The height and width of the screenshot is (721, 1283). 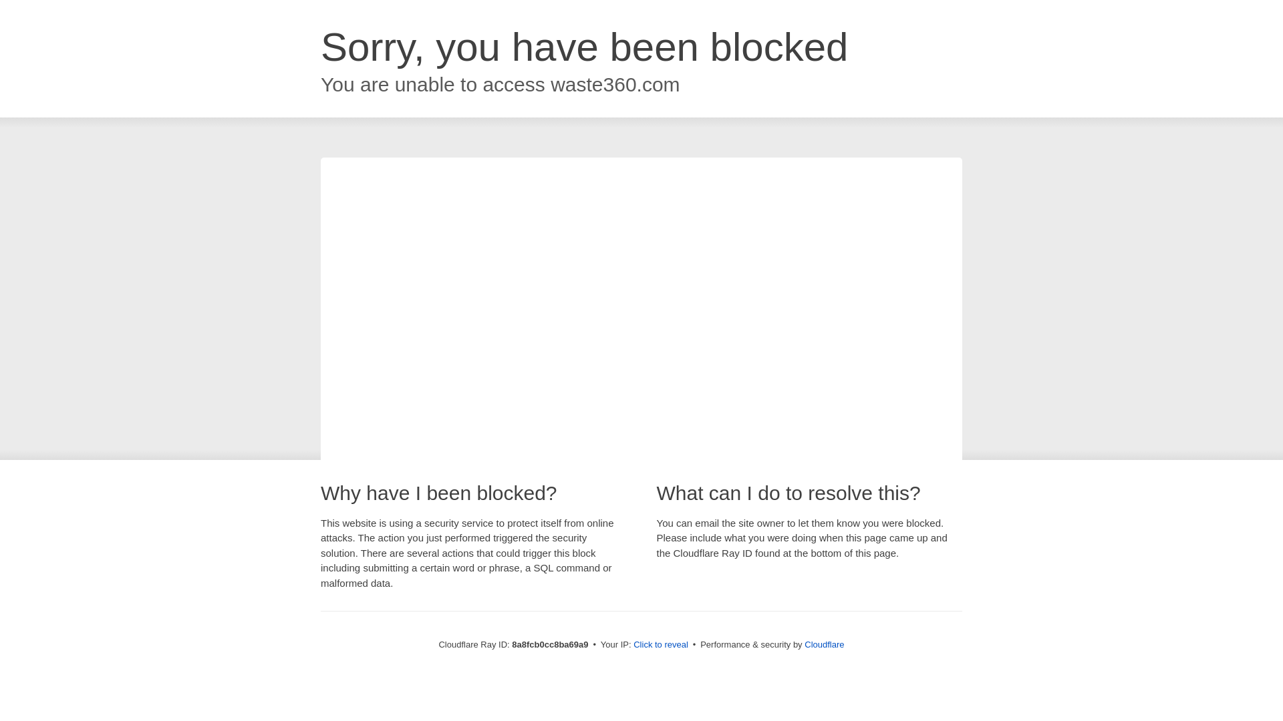 What do you see at coordinates (824, 644) in the screenshot?
I see `Cloudflare` at bounding box center [824, 644].